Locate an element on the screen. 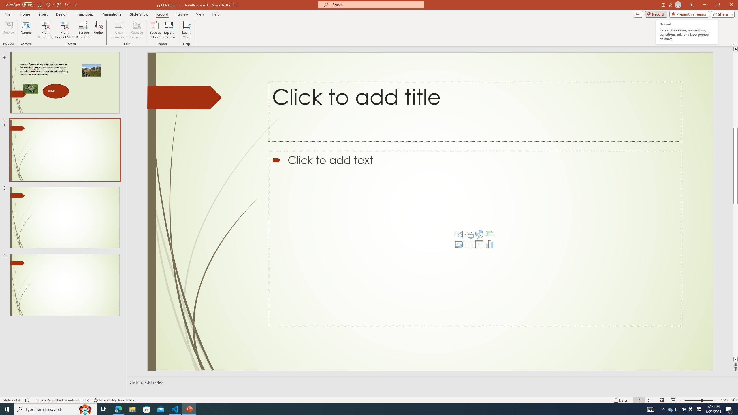 This screenshot has height=415, width=738. Insert an Icon is located at coordinates (479, 234).